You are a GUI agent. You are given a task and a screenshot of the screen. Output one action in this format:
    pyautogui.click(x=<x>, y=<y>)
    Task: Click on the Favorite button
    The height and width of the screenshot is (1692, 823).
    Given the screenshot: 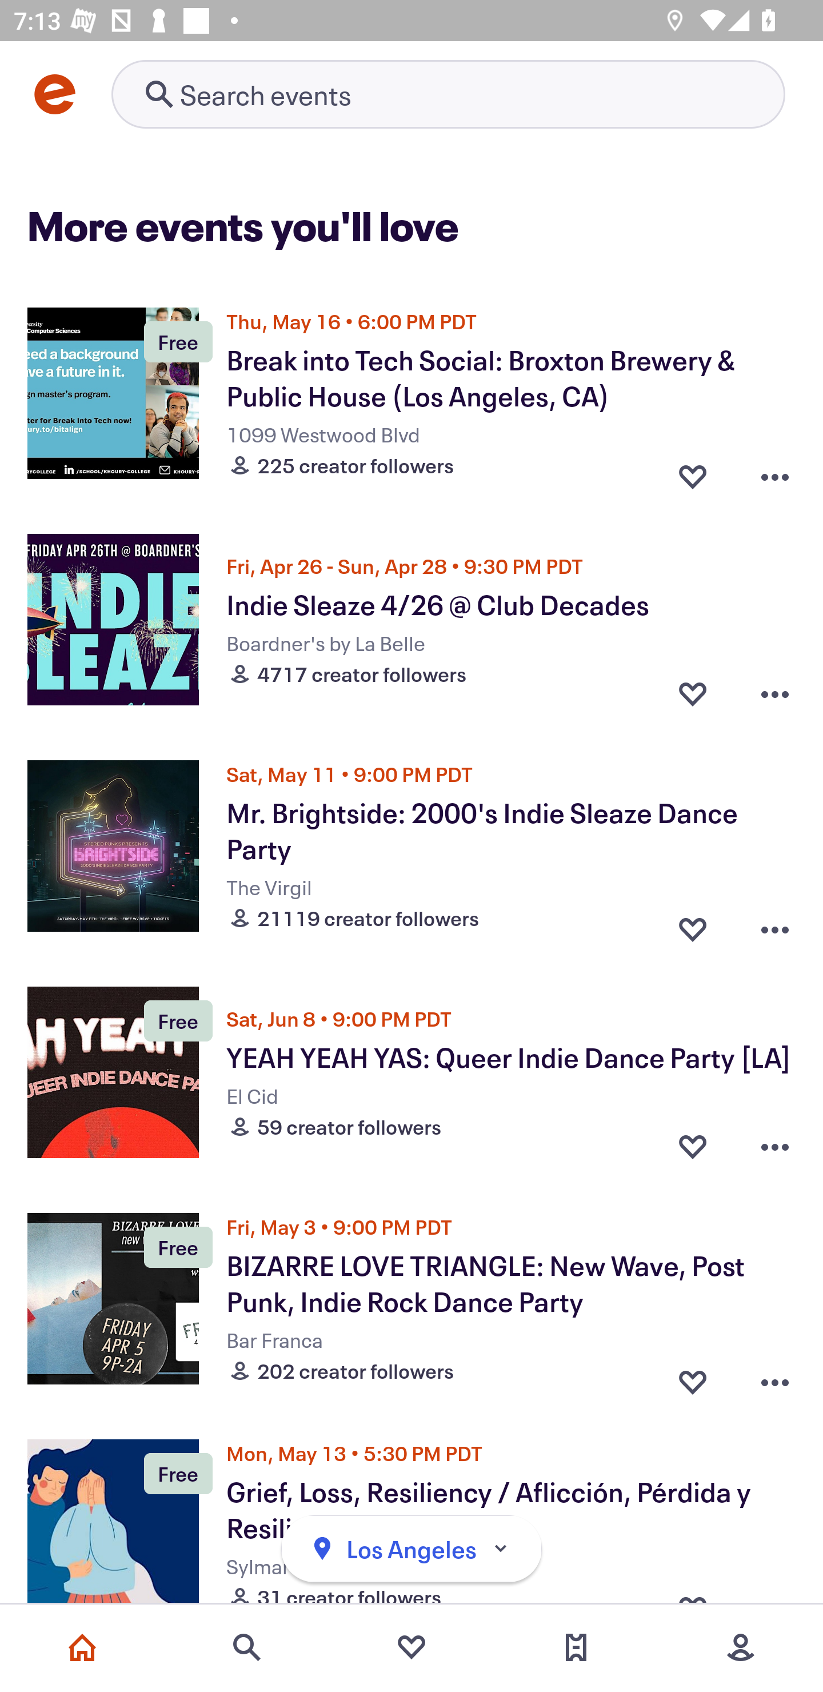 What is the action you would take?
    pyautogui.click(x=693, y=471)
    